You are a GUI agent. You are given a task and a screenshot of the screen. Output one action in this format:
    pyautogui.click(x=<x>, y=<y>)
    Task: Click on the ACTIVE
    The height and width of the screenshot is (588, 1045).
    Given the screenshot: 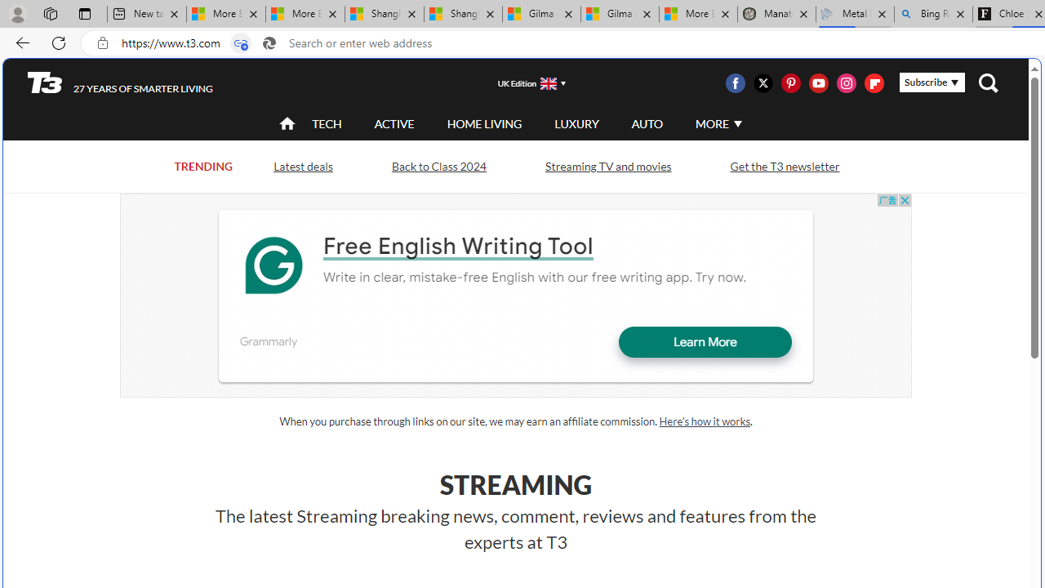 What is the action you would take?
    pyautogui.click(x=394, y=123)
    